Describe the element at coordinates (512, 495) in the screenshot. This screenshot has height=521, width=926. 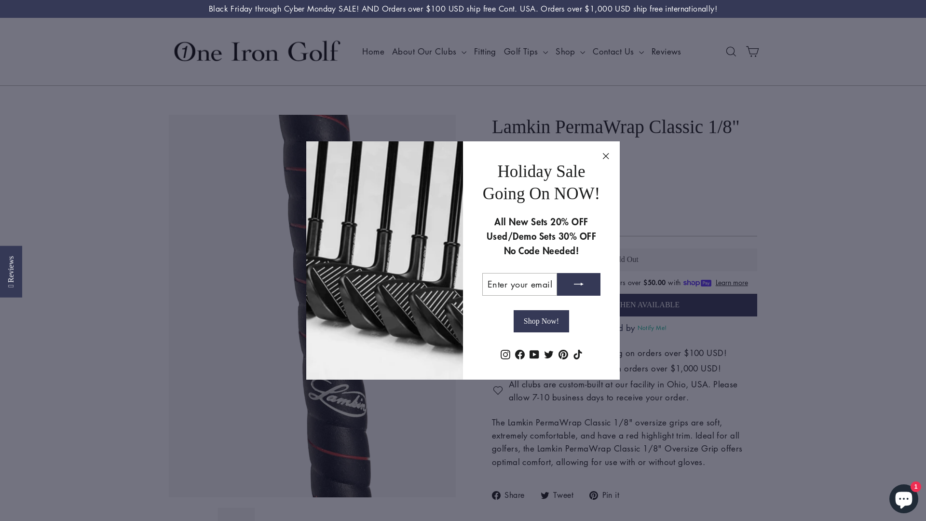
I see `Share
Share on Facebook` at that location.